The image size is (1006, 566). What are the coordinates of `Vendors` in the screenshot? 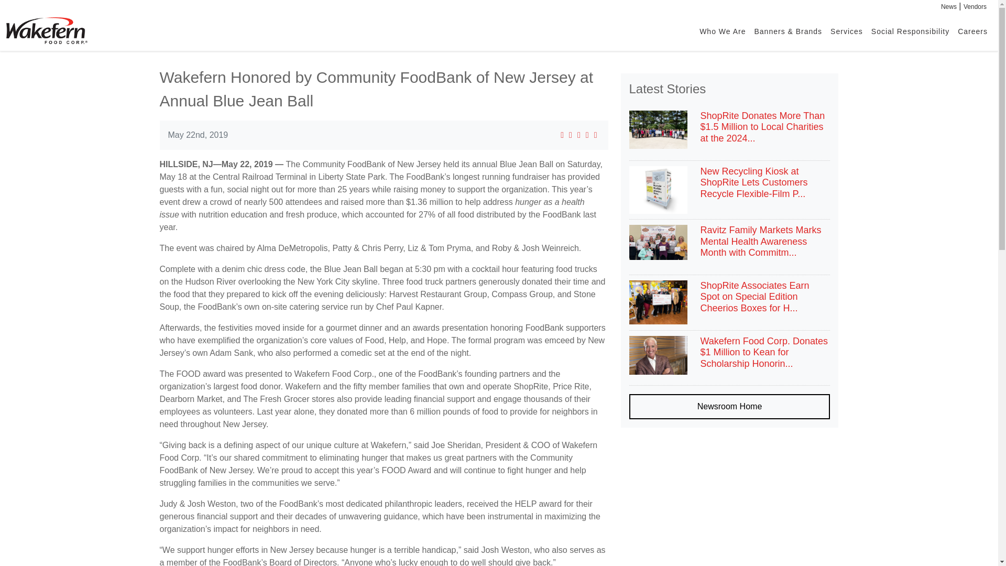 It's located at (975, 7).